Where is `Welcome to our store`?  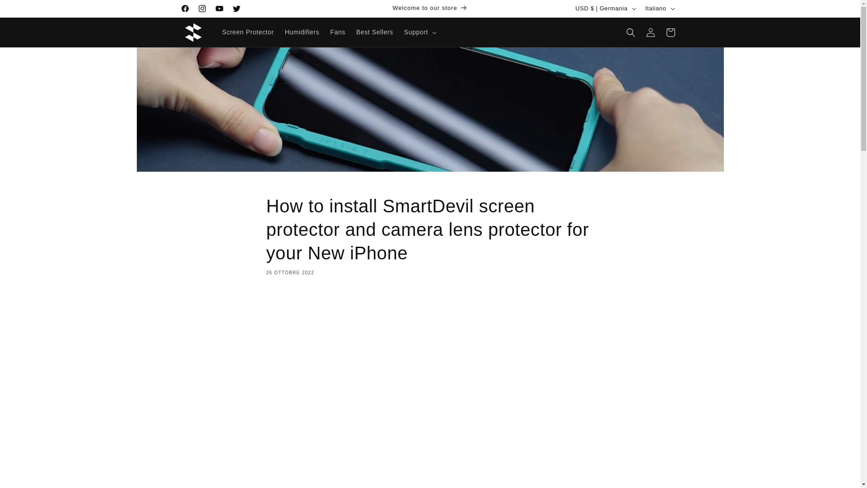 Welcome to our store is located at coordinates (430, 8).